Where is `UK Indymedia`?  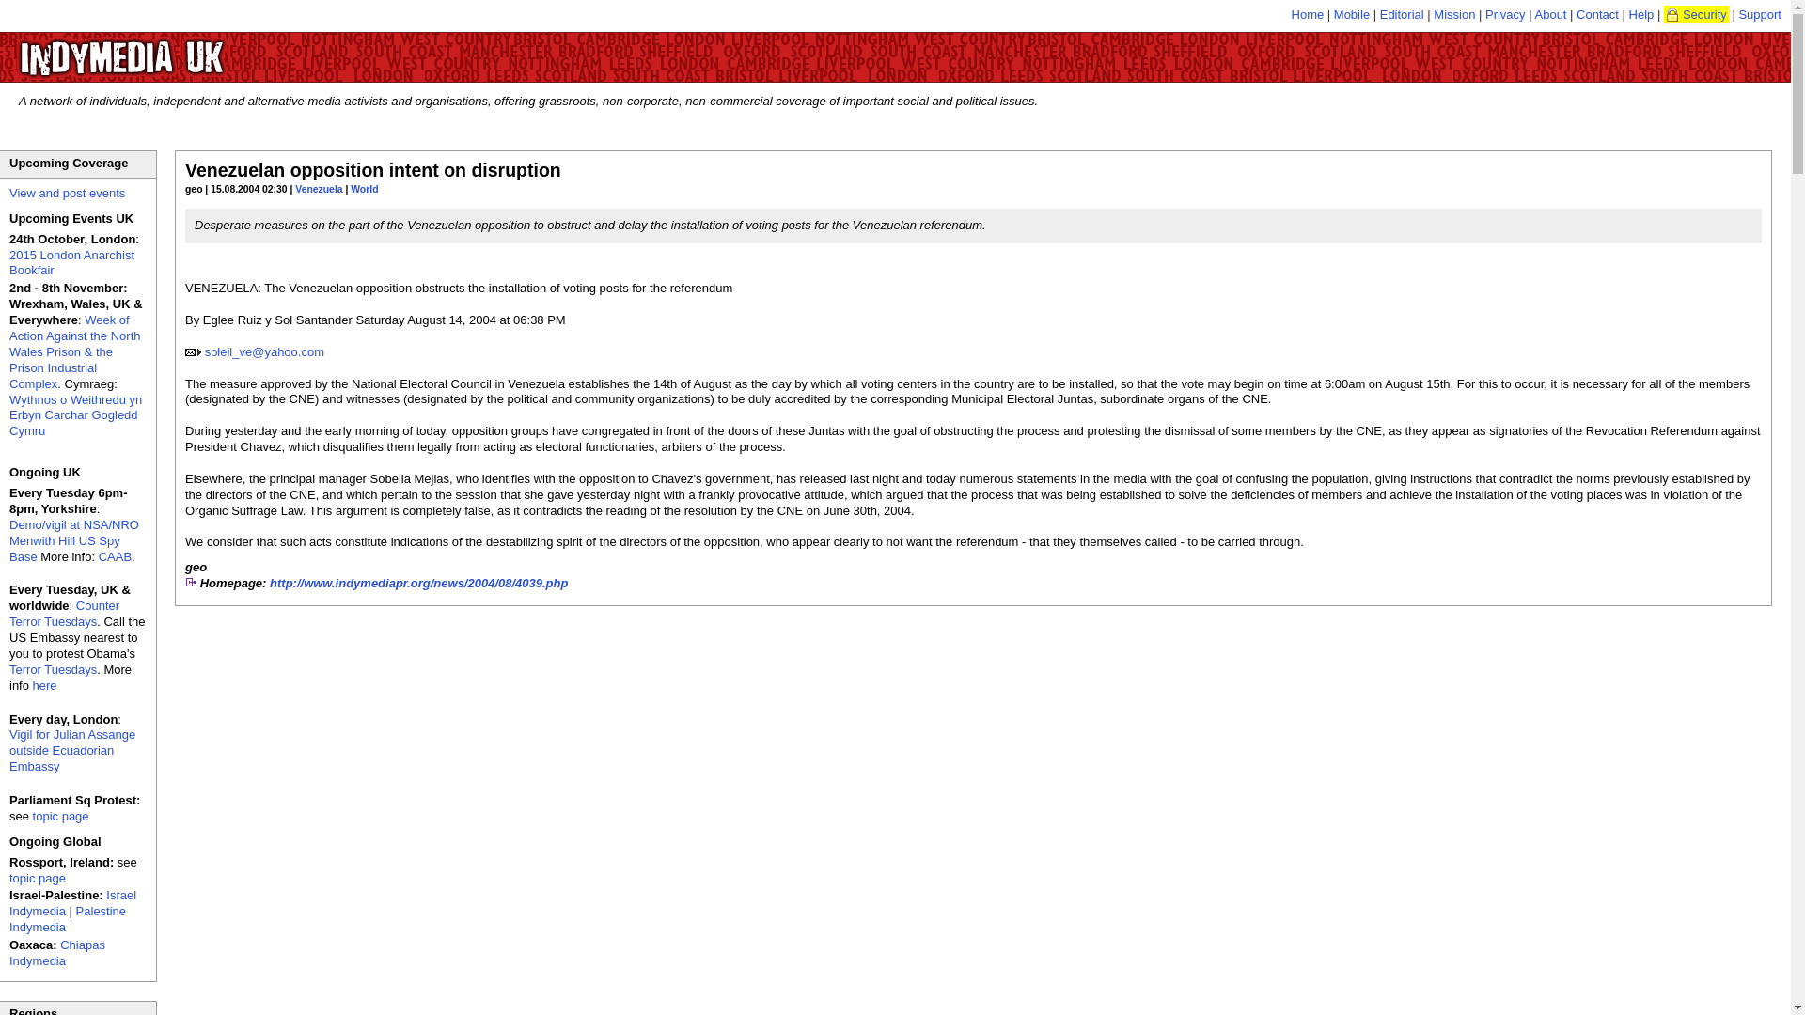 UK Indymedia is located at coordinates (179, 49).